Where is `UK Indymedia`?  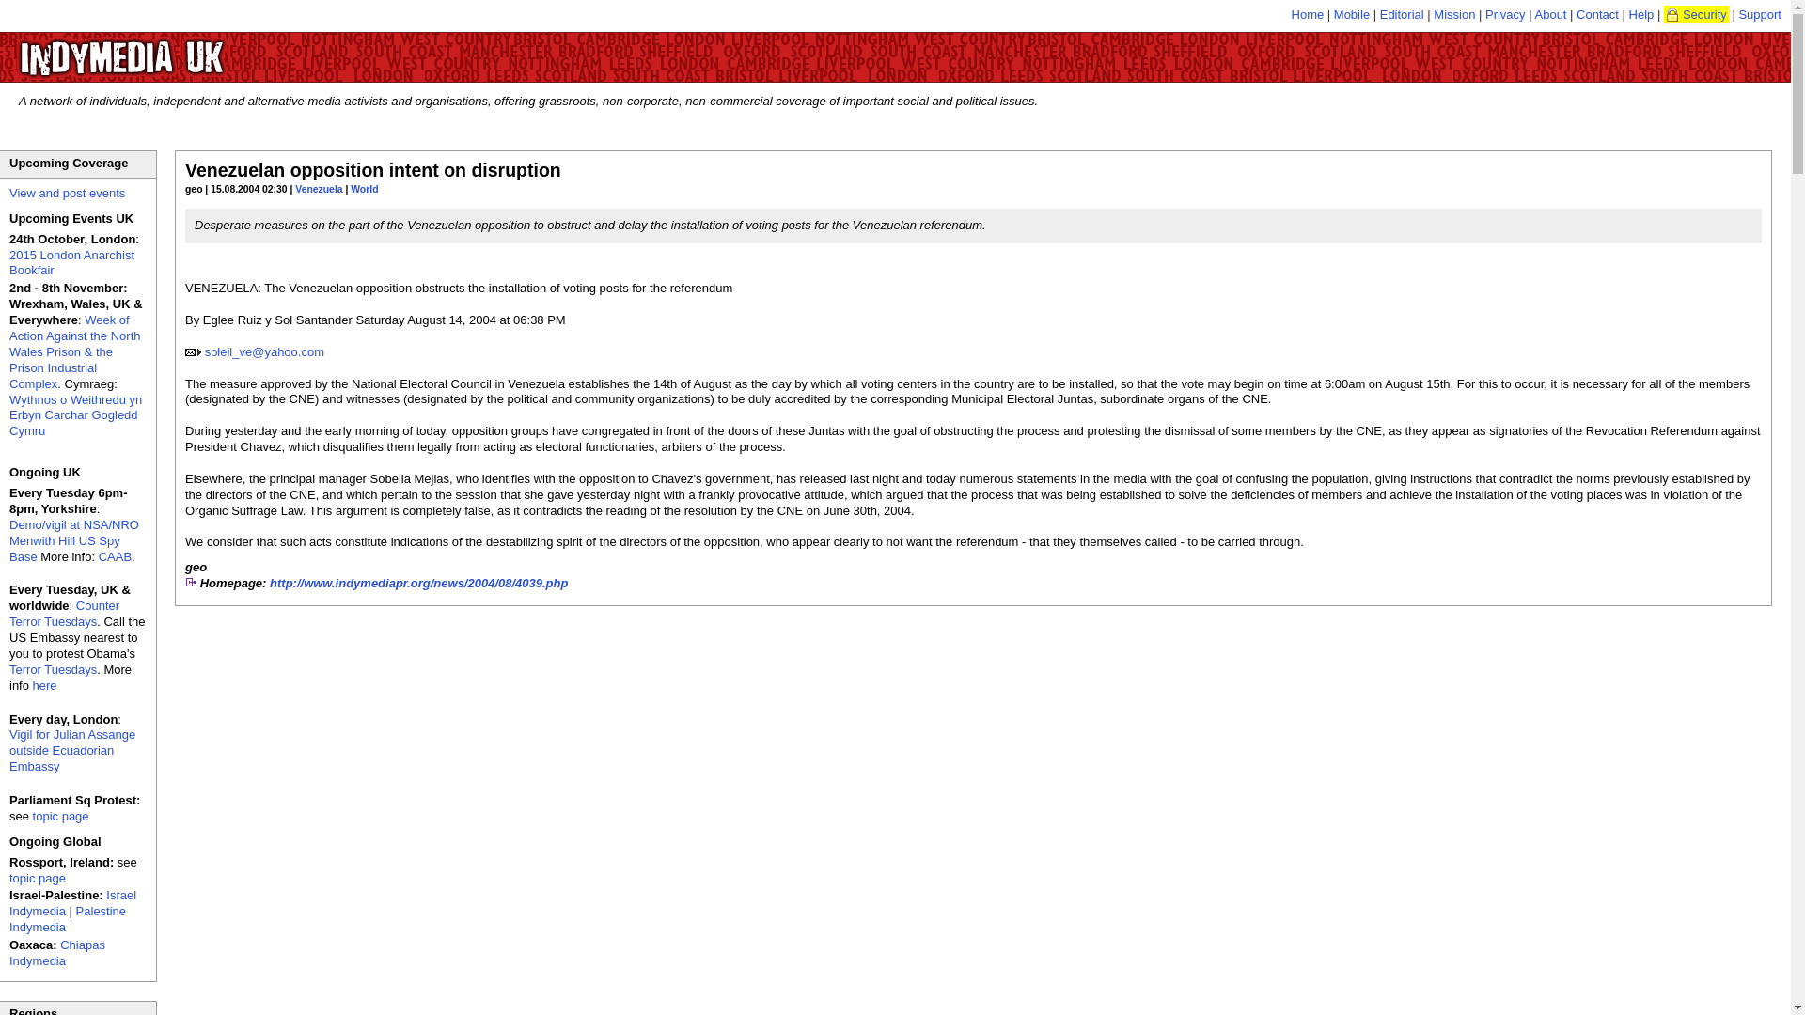 UK Indymedia is located at coordinates (179, 49).